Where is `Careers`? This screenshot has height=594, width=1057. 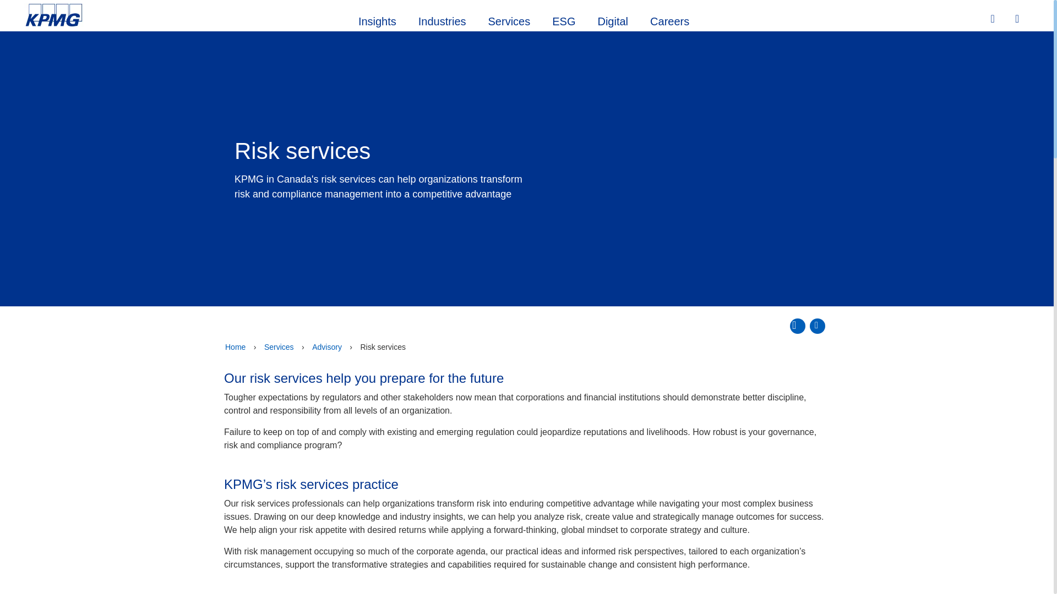 Careers is located at coordinates (669, 20).